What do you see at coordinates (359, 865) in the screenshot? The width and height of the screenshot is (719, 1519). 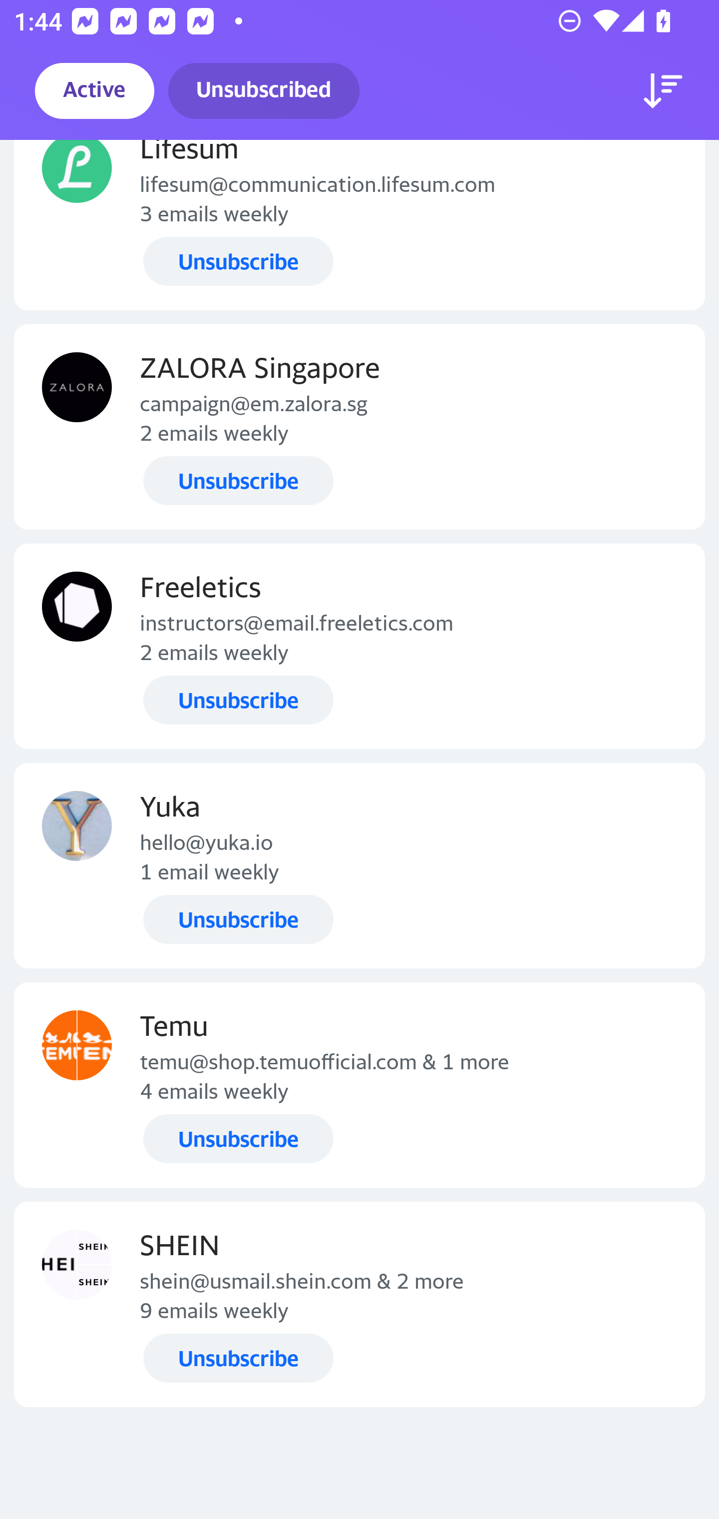 I see `Yuka hello@yuka.io 1 email weekly Unsubscribe` at bounding box center [359, 865].